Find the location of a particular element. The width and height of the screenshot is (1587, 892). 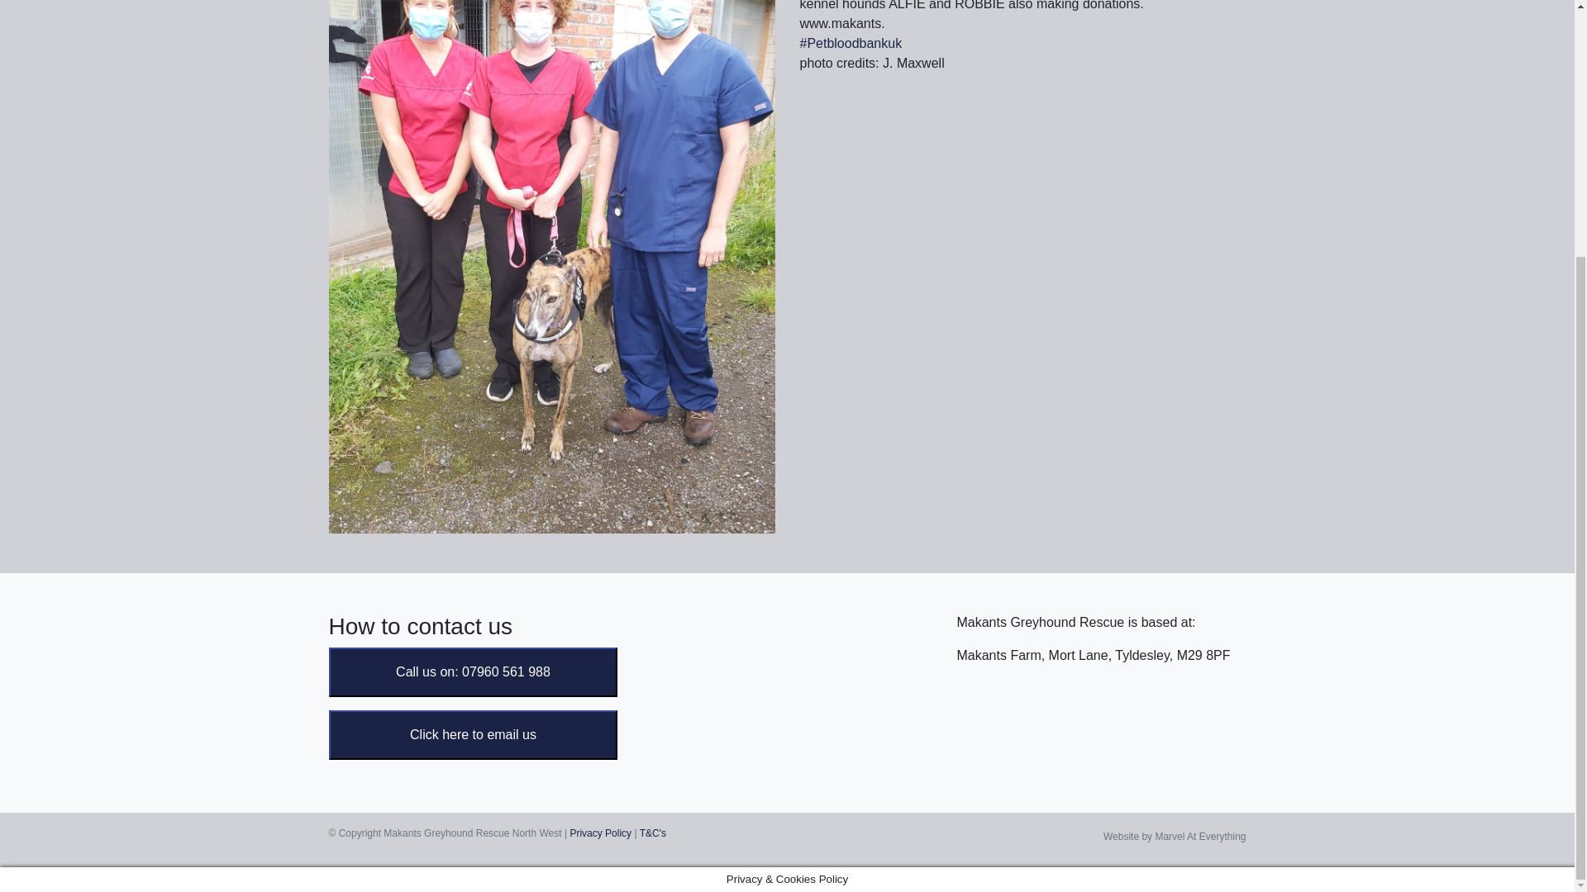

Click here to email us is located at coordinates (473, 734).